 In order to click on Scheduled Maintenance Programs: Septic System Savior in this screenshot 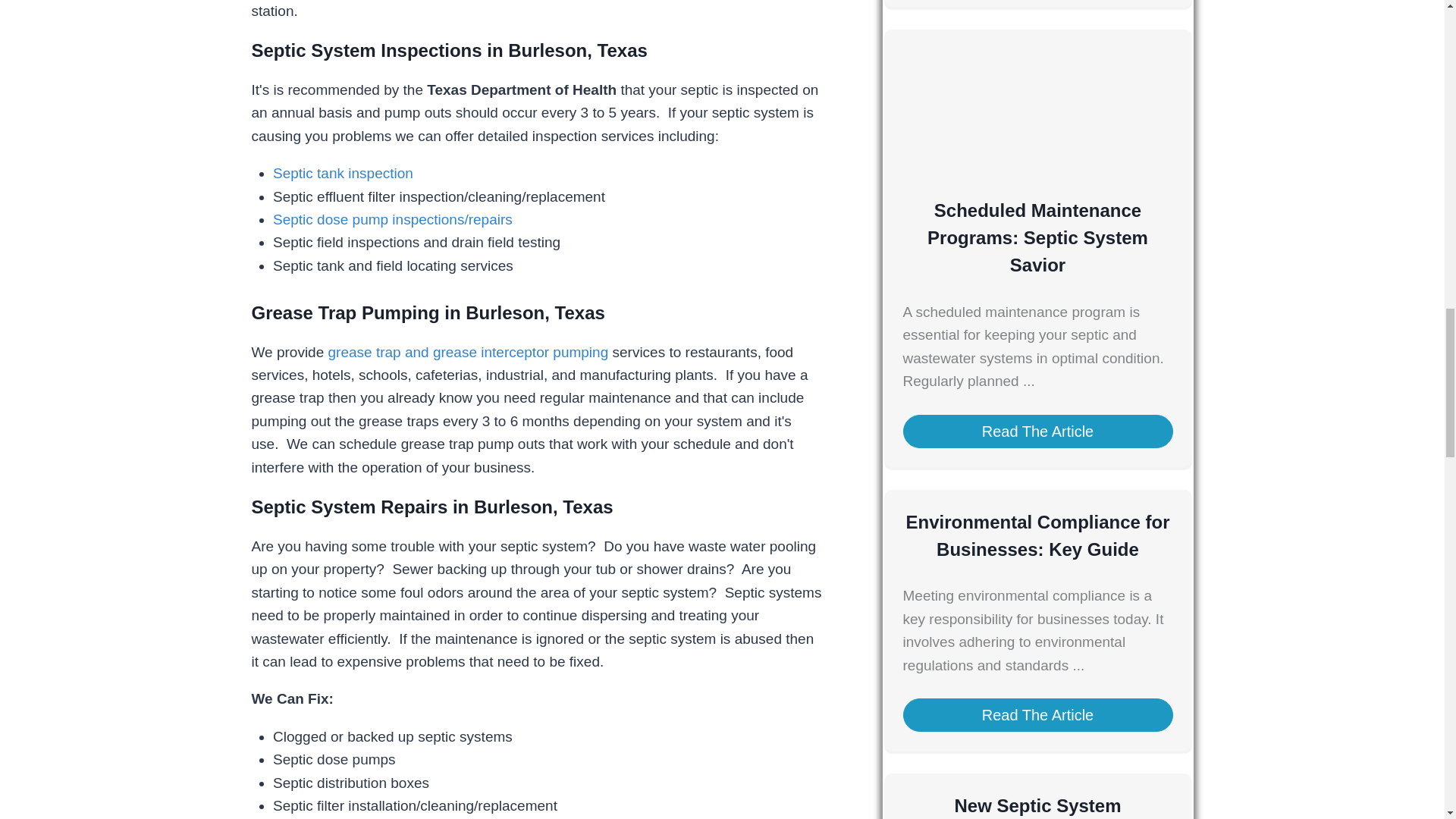, I will do `click(1037, 167)`.